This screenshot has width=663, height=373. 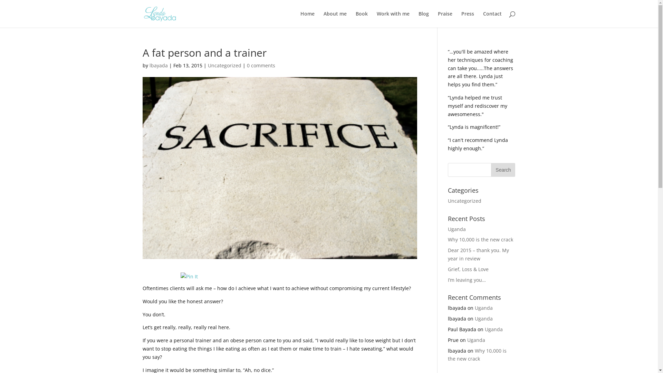 I want to click on Uganda, so click(x=494, y=329).